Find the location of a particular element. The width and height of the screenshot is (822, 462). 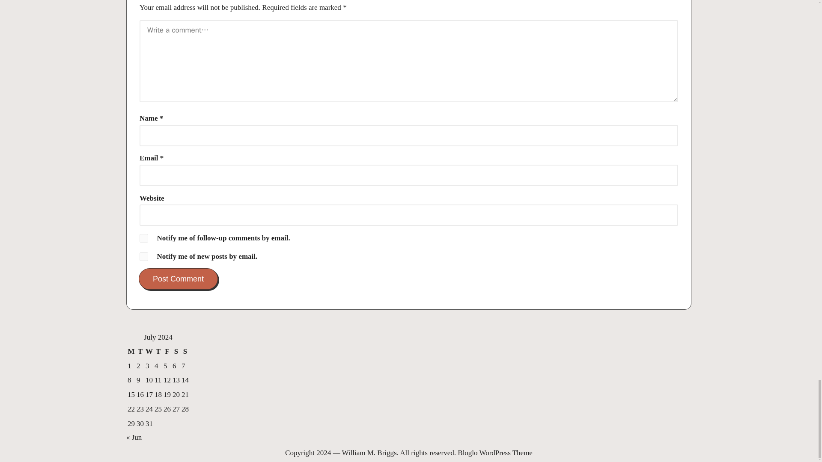

subscribe is located at coordinates (144, 238).